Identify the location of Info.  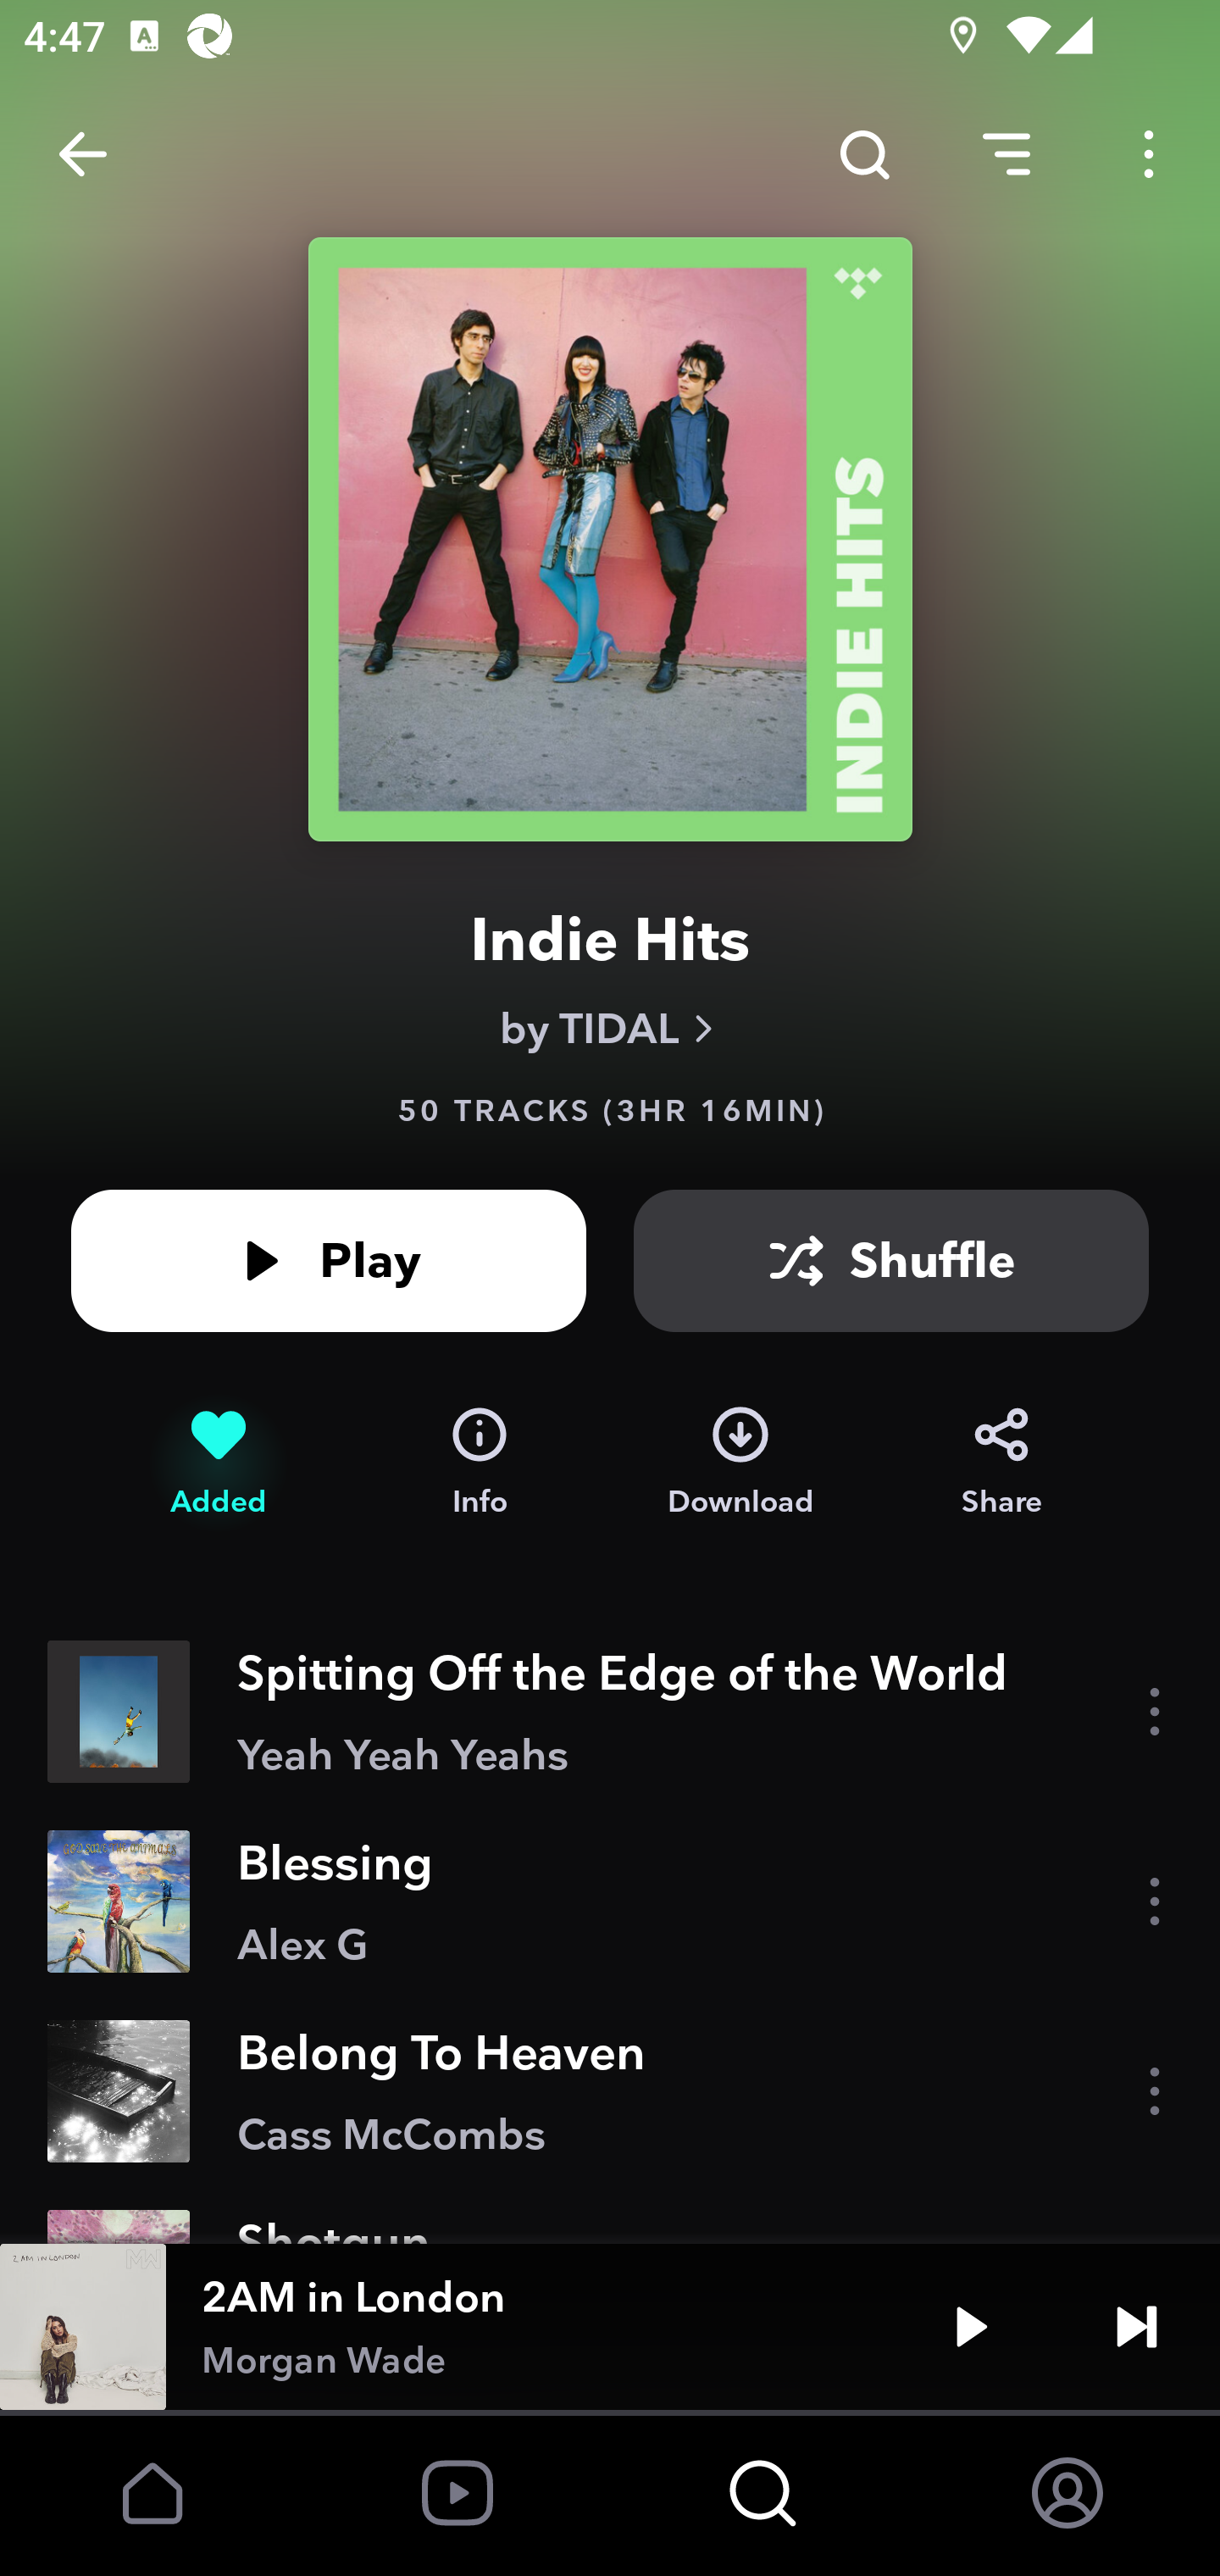
(480, 1463).